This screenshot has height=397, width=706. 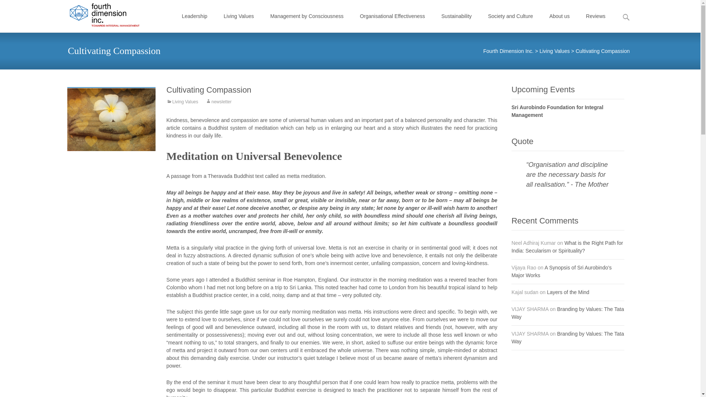 I want to click on Society and Culture, so click(x=510, y=16).